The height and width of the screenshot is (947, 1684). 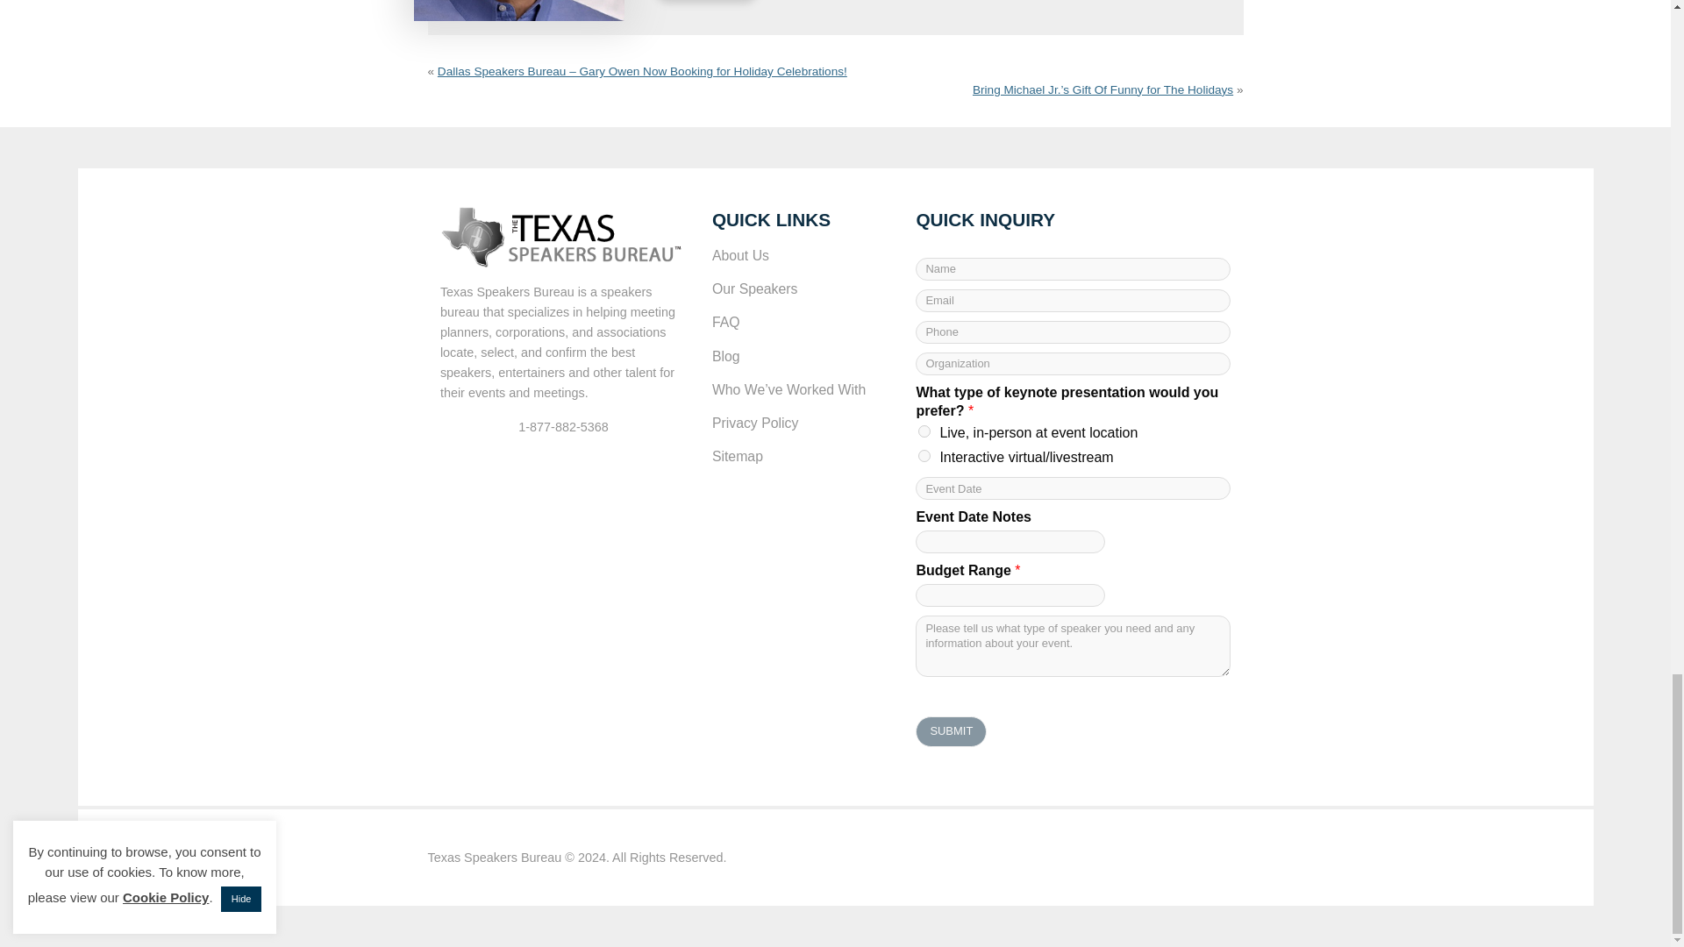 I want to click on Texas Speakers Bureau, so click(x=495, y=858).